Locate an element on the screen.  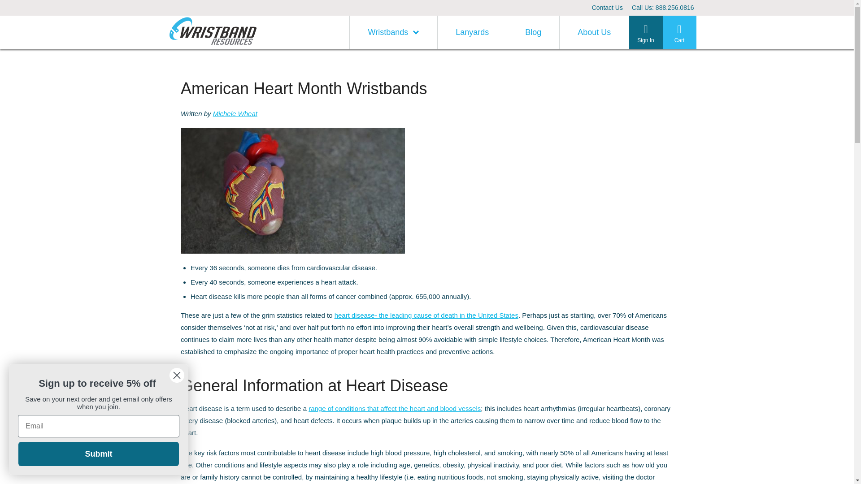
Blog is located at coordinates (533, 32).